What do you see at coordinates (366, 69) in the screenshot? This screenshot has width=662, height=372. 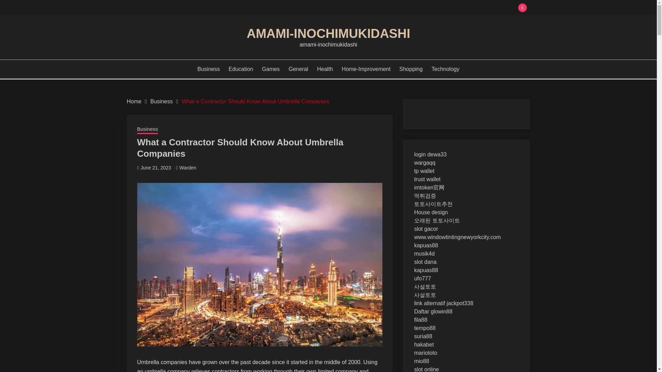 I see `Home-Improvement` at bounding box center [366, 69].